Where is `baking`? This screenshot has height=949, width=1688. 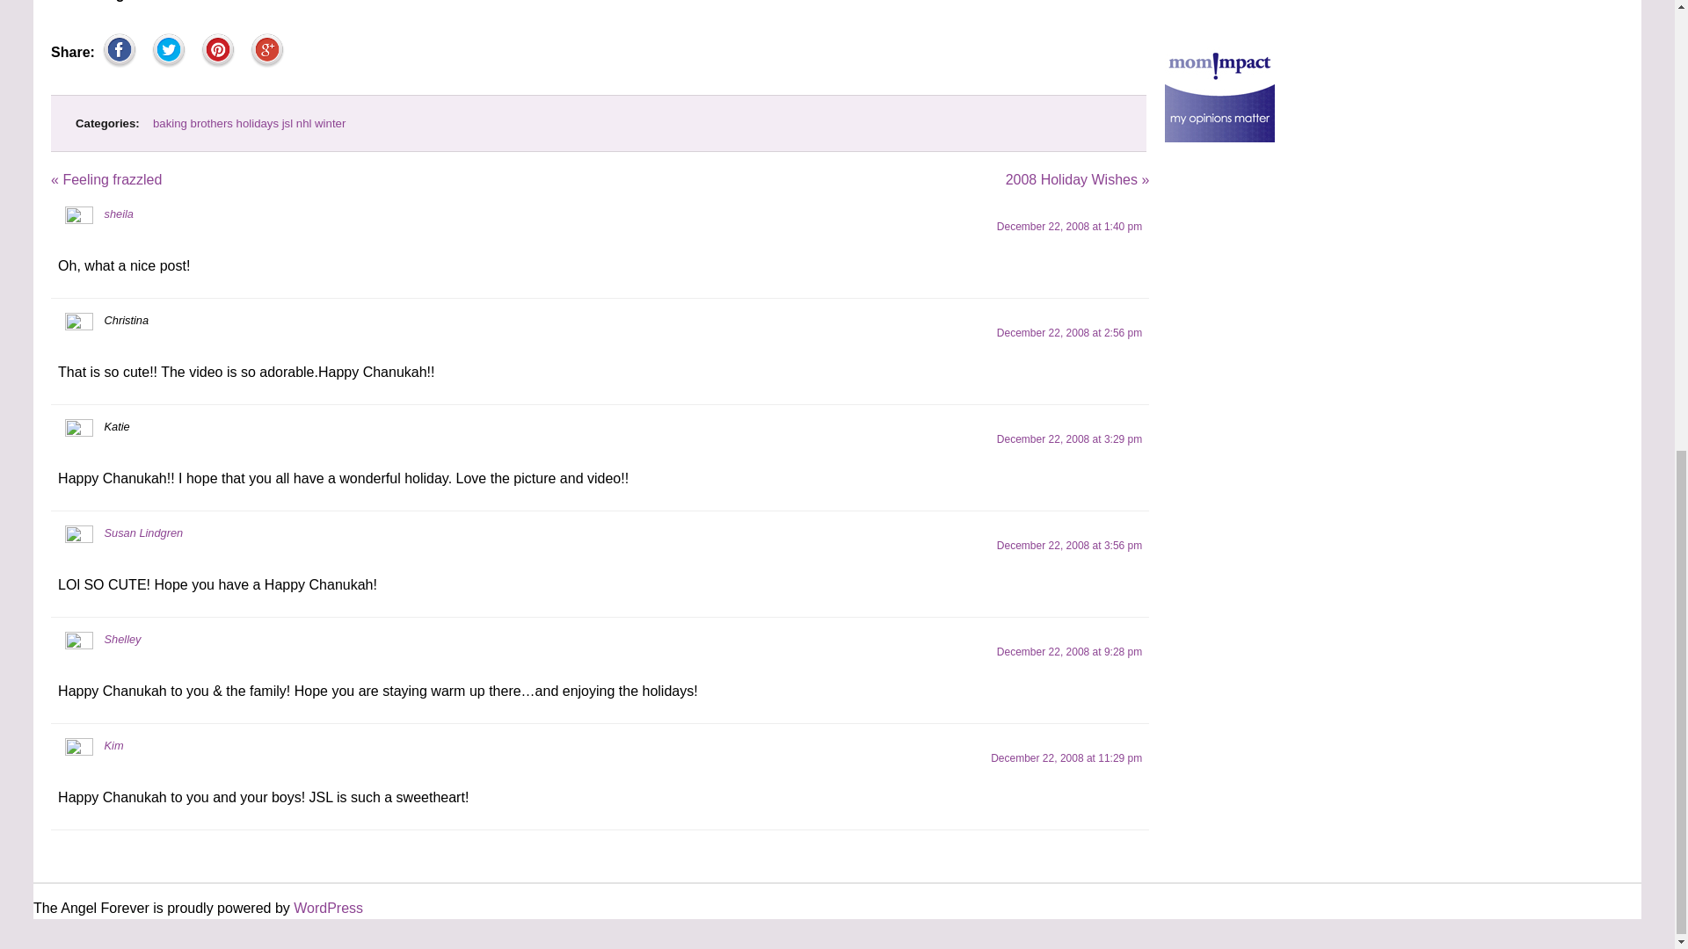 baking is located at coordinates (171, 123).